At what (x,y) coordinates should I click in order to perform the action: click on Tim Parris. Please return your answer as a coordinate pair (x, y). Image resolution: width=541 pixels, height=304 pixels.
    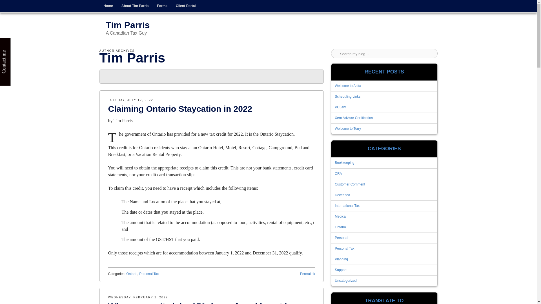
    Looking at the image, I should click on (128, 25).